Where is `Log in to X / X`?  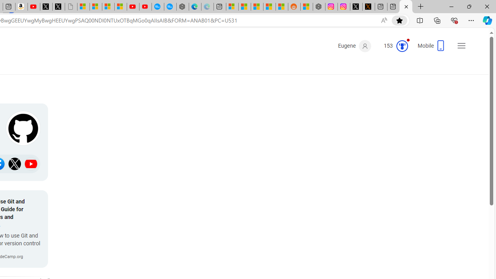 Log in to X / X is located at coordinates (356, 7).